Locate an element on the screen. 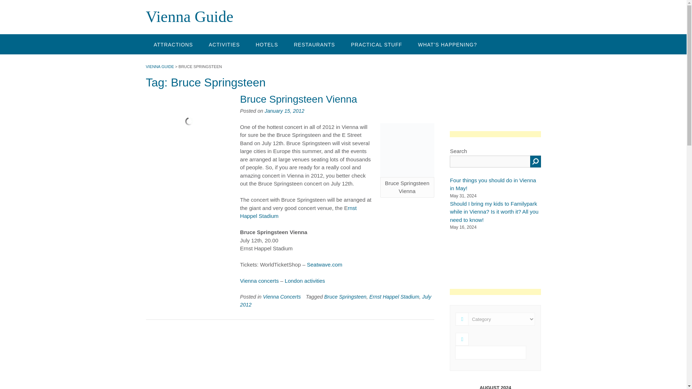 This screenshot has height=389, width=692. ACTIVITIES is located at coordinates (224, 44).